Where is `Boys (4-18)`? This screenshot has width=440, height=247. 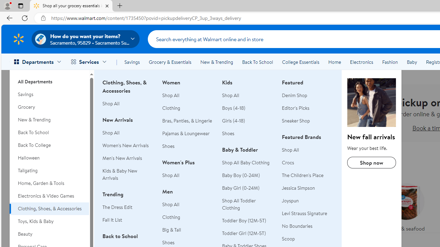
Boys (4-18) is located at coordinates (248, 108).